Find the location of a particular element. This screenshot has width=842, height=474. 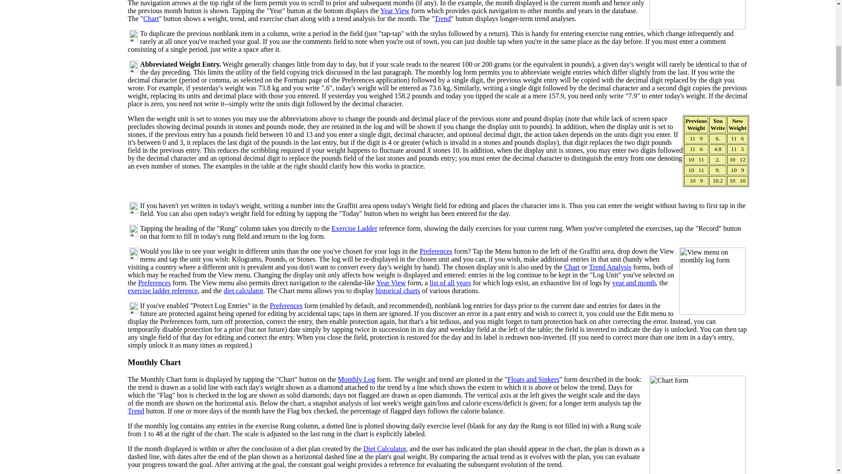

year and month is located at coordinates (634, 283).